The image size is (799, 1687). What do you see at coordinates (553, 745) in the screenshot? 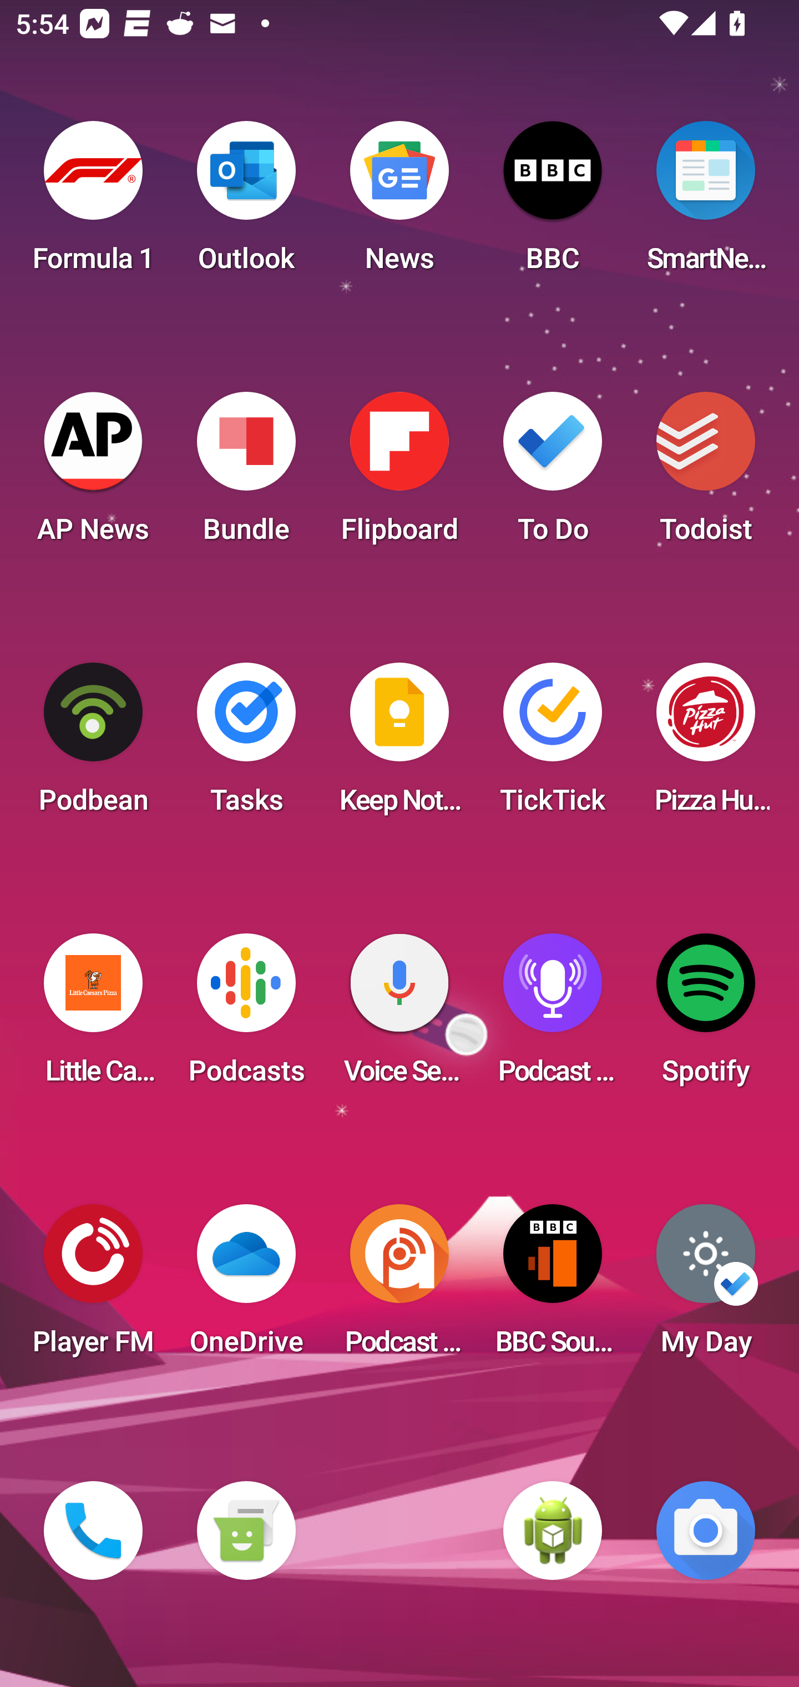
I see `TickTick` at bounding box center [553, 745].